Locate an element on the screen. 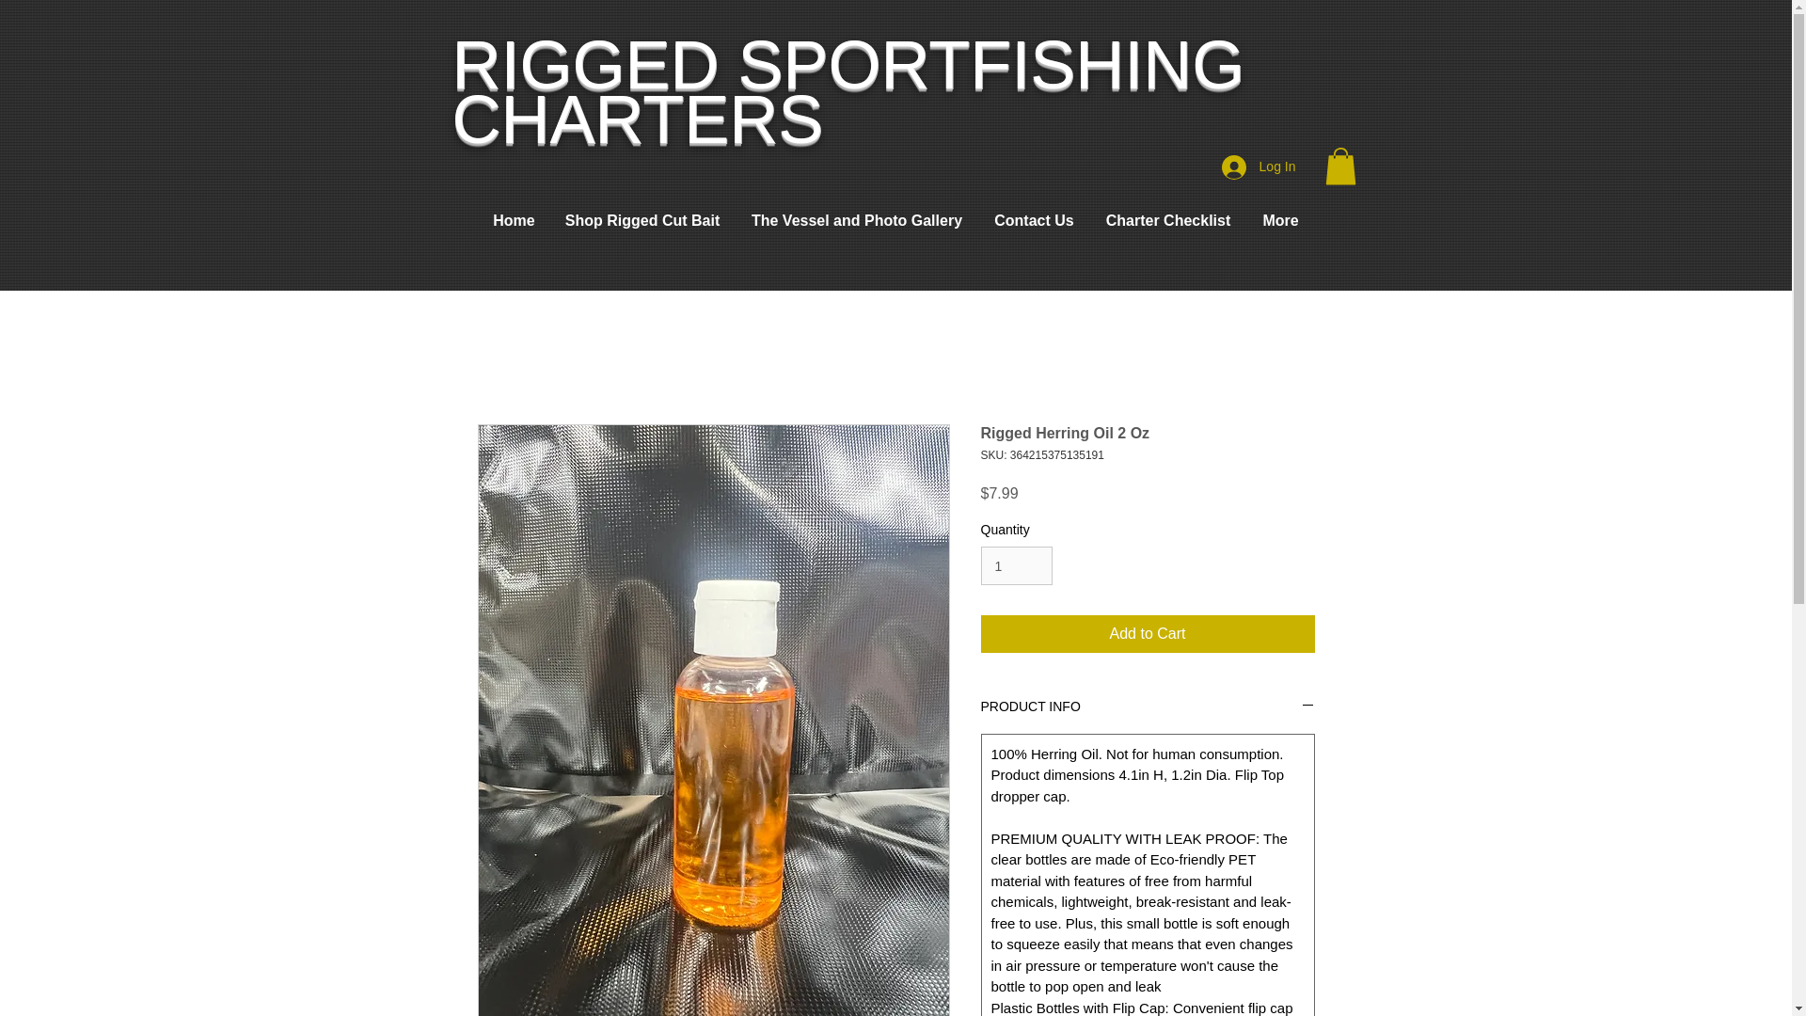 This screenshot has width=1806, height=1016. Facebook Like is located at coordinates (552, 172).